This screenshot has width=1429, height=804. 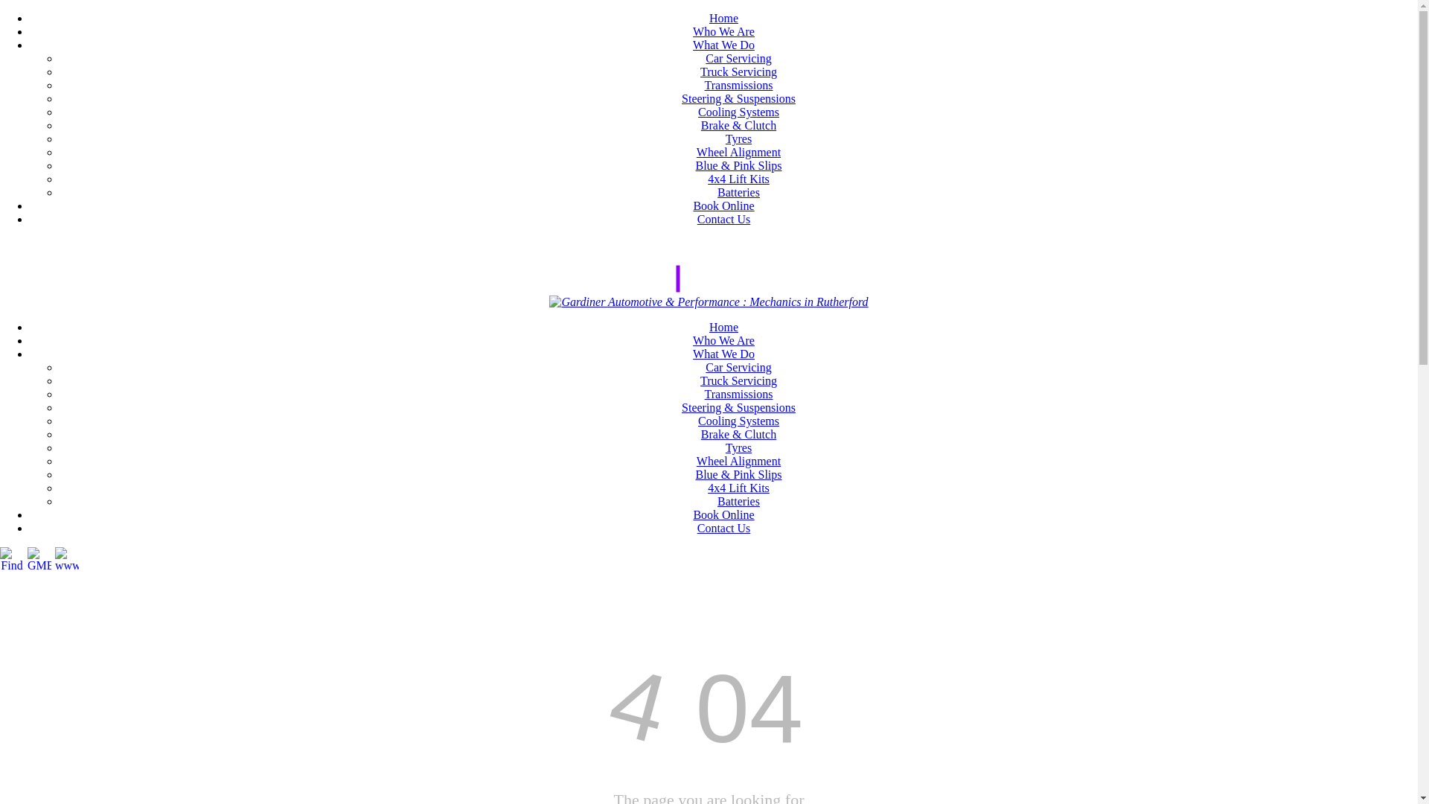 I want to click on Batteries, so click(x=738, y=192).